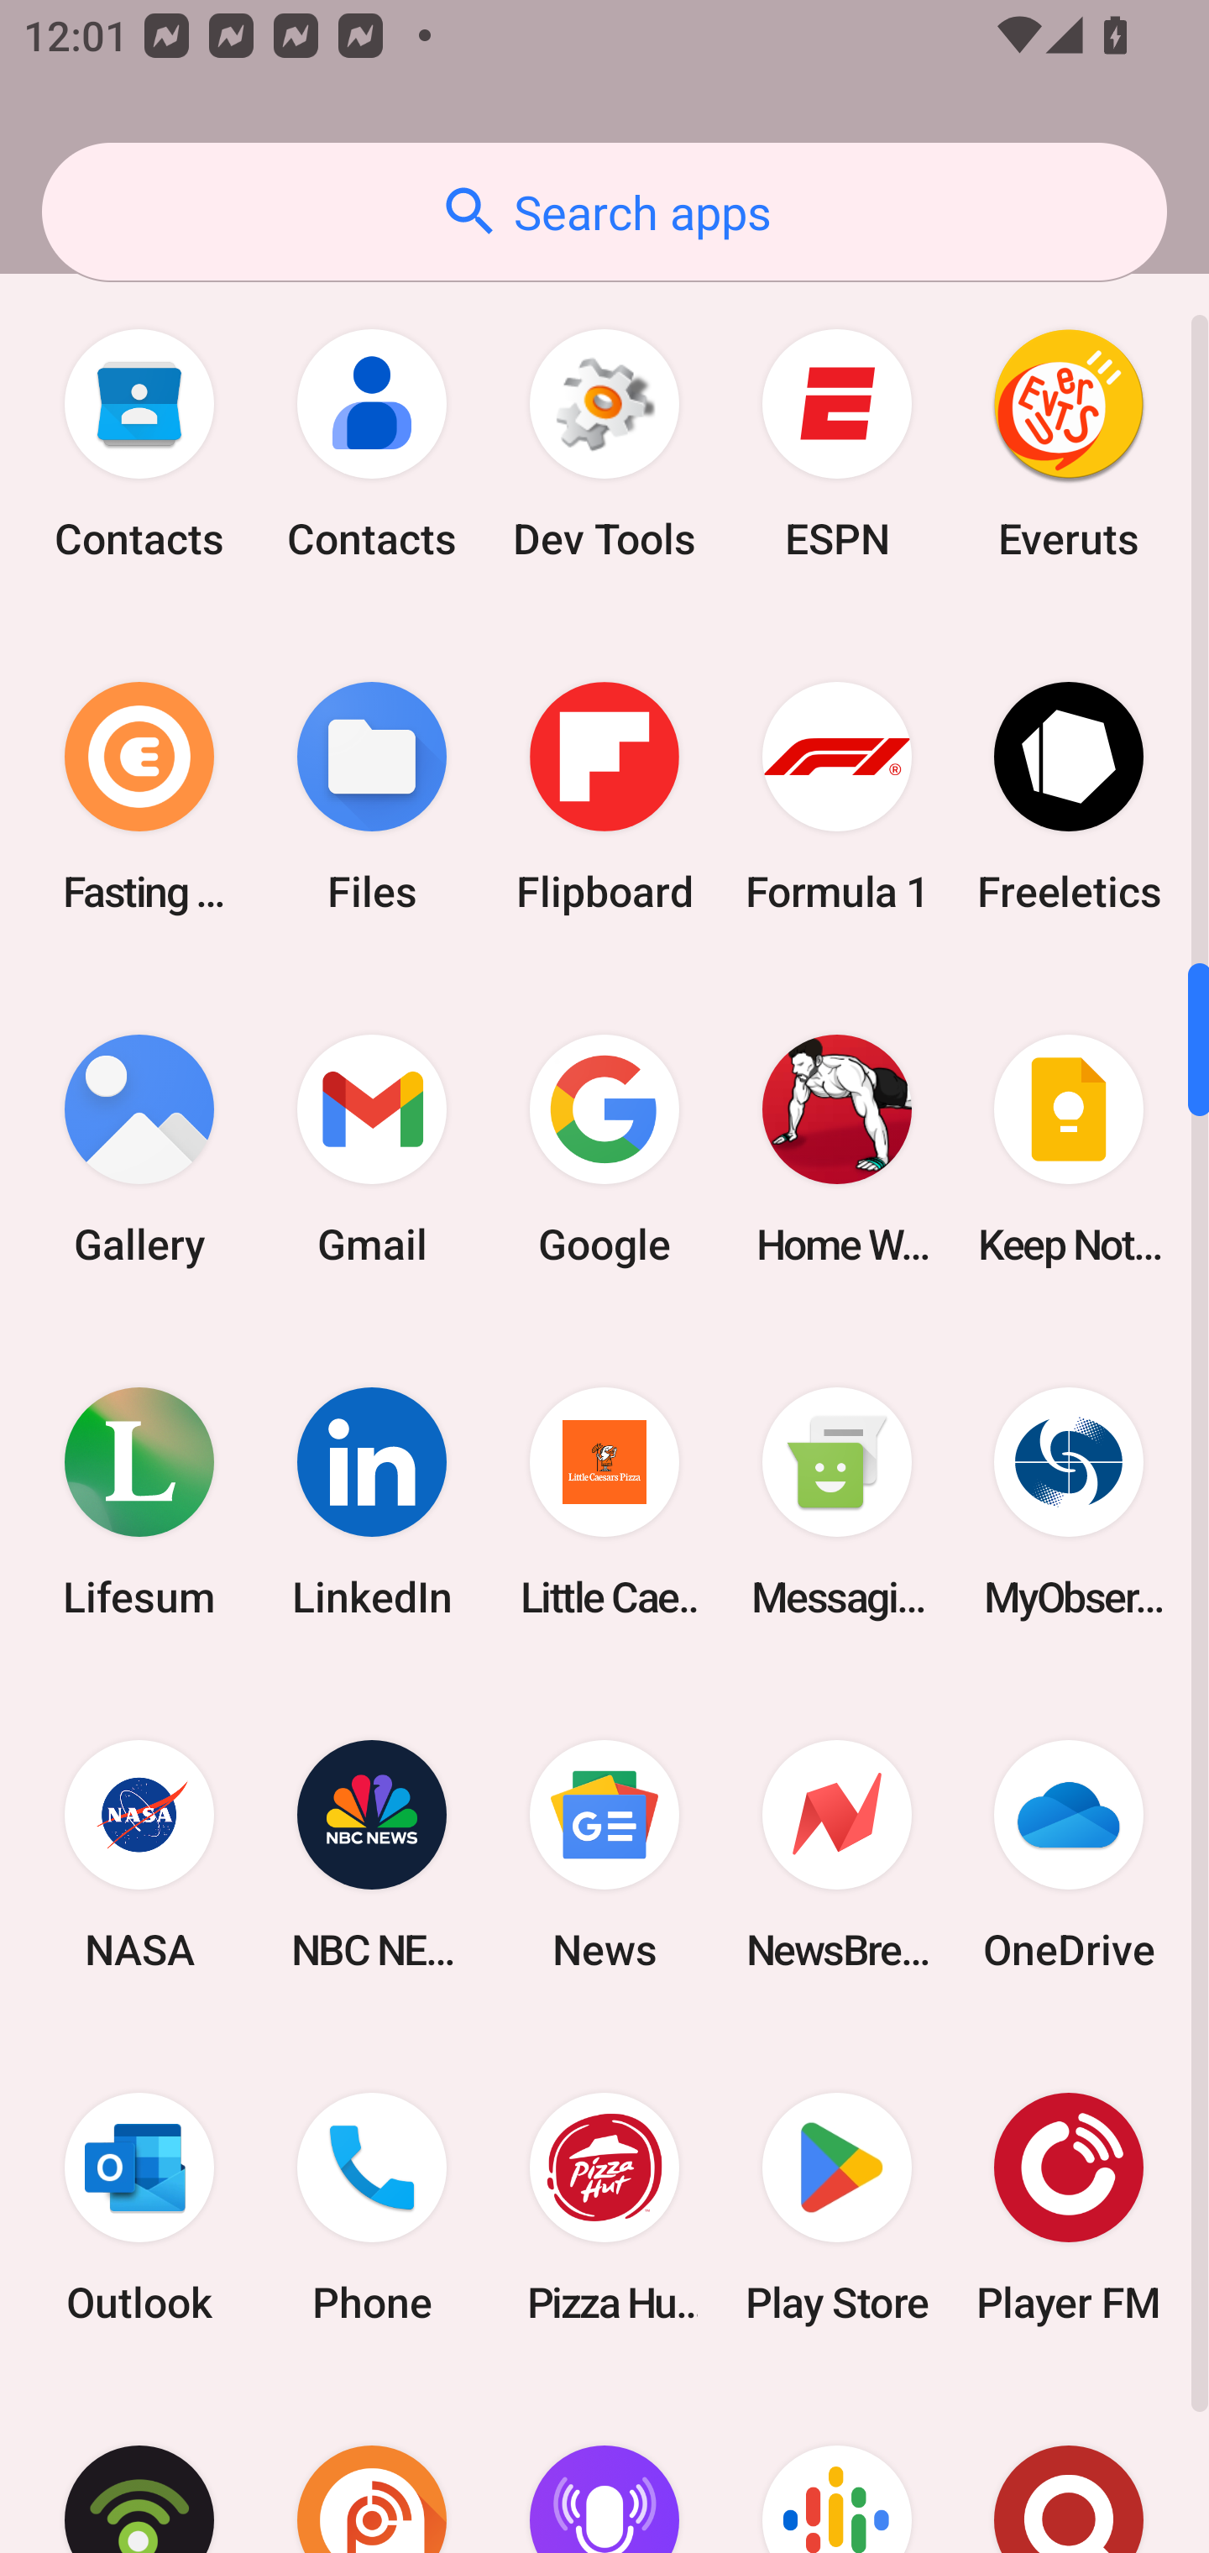 This screenshot has height=2553, width=1209. What do you see at coordinates (604, 1149) in the screenshot?
I see `Google` at bounding box center [604, 1149].